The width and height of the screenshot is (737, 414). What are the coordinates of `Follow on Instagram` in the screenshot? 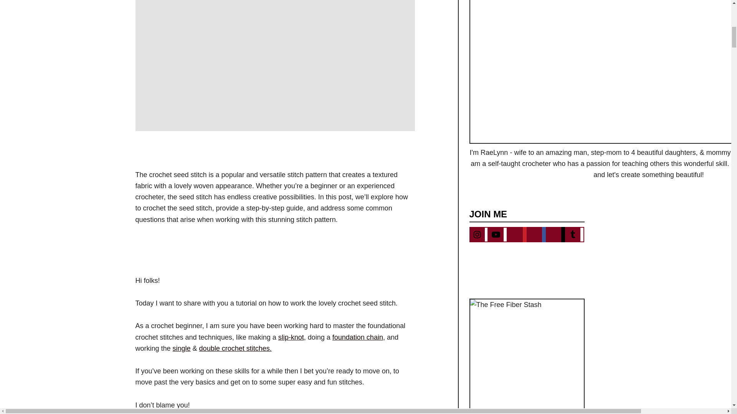 It's located at (478, 234).